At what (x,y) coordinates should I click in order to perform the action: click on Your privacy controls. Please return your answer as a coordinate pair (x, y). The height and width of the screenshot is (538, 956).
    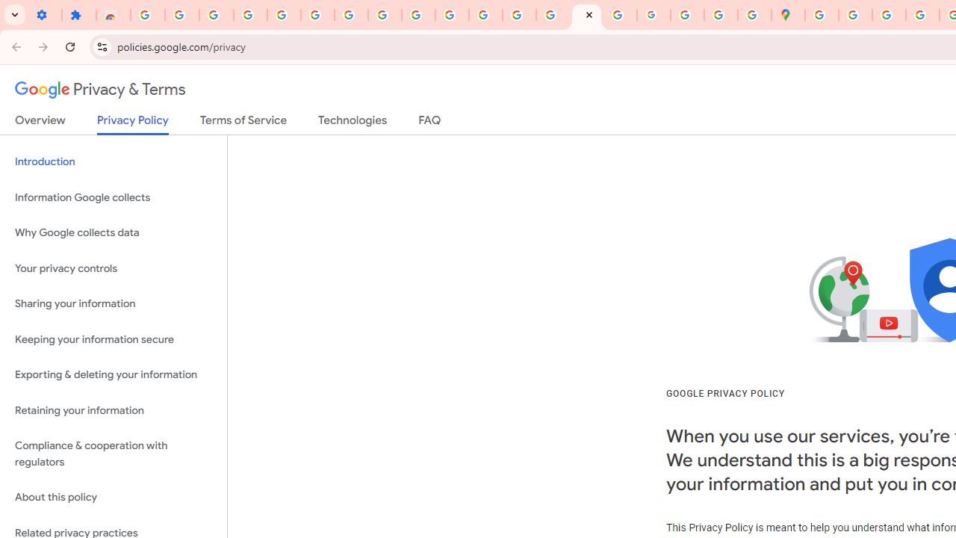
    Looking at the image, I should click on (114, 268).